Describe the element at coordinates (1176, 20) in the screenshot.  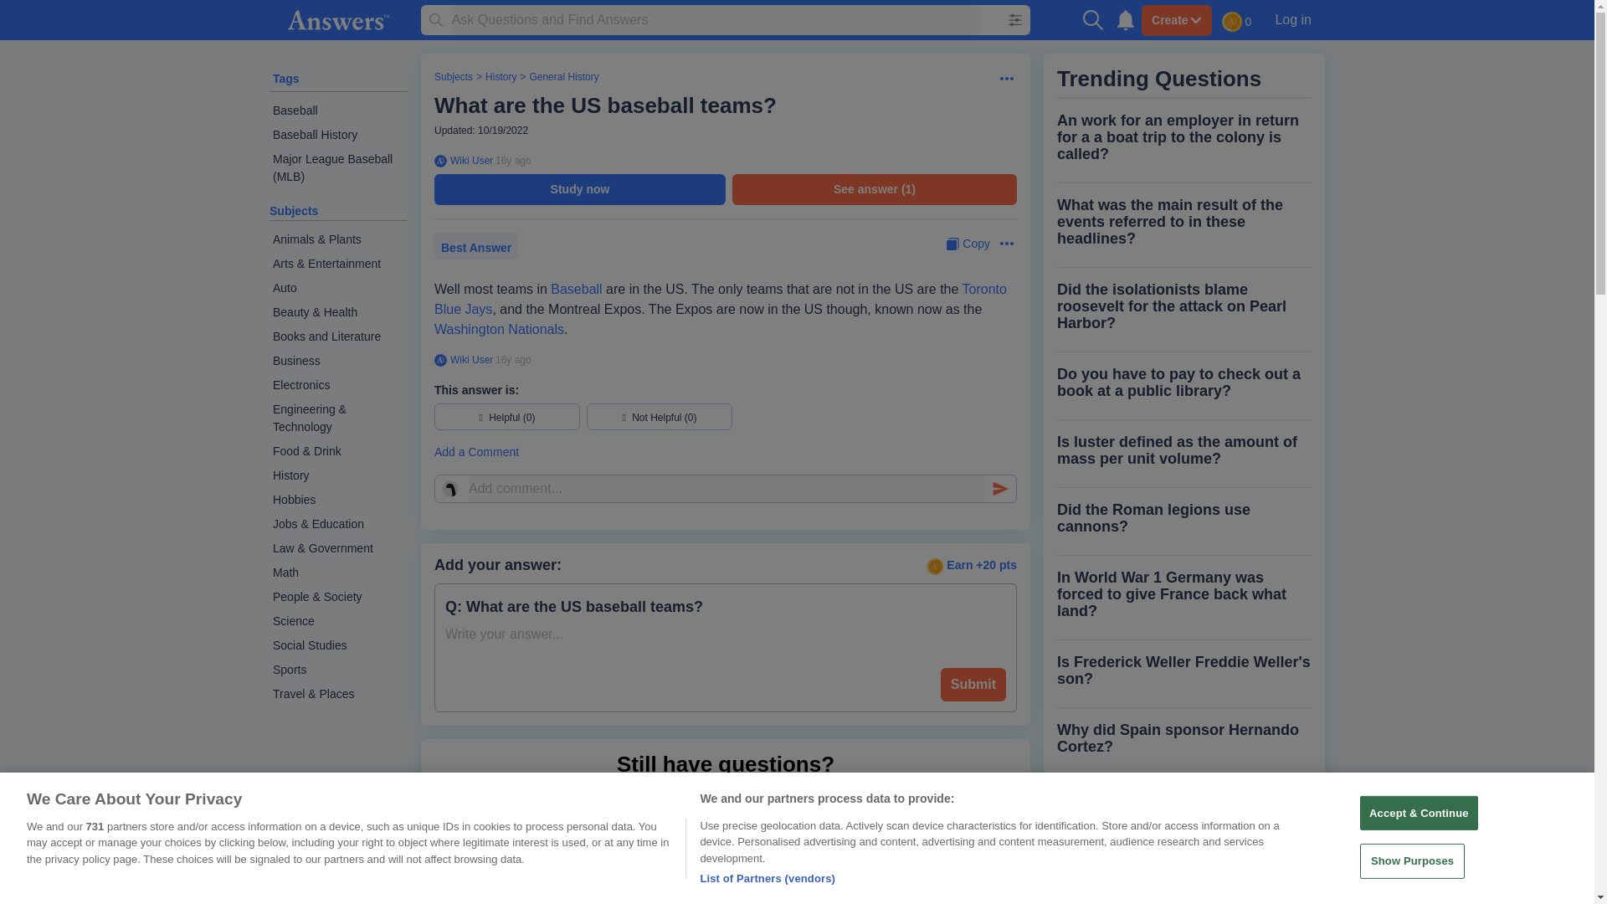
I see `Create` at that location.